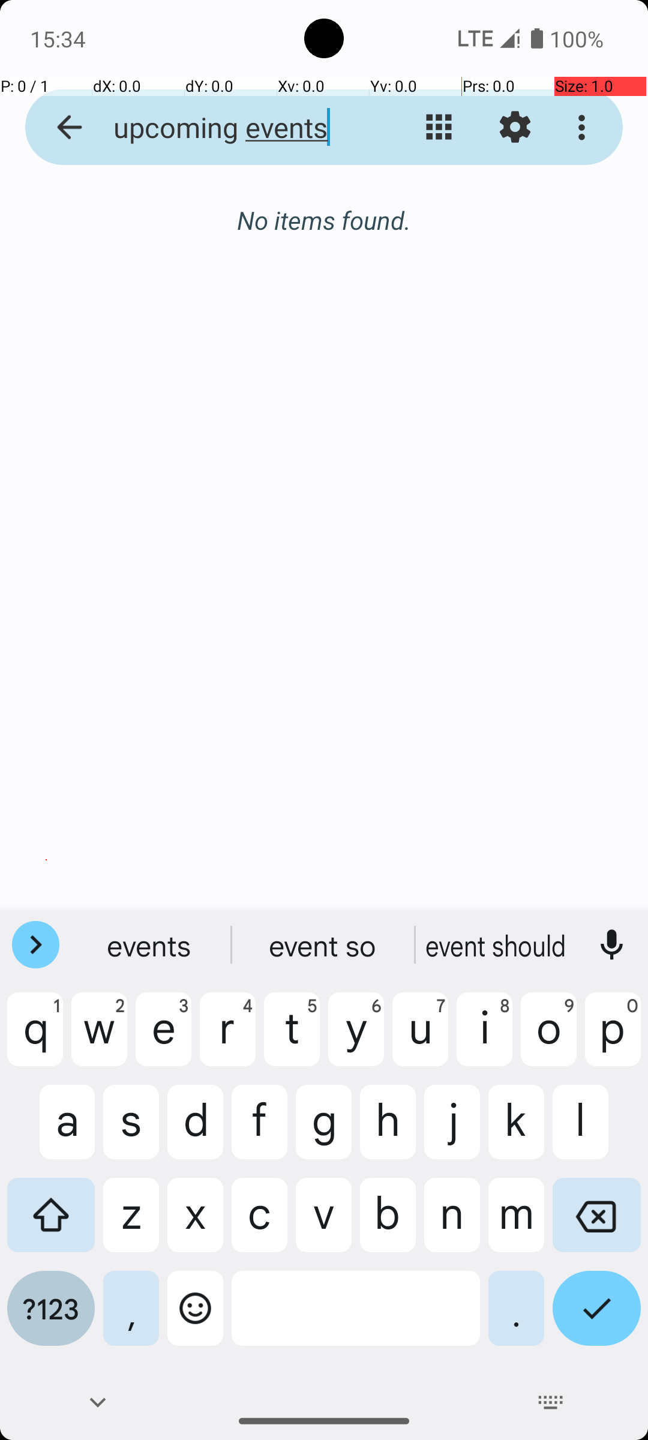 This screenshot has height=1440, width=648. Describe the element at coordinates (151, 945) in the screenshot. I see `events` at that location.